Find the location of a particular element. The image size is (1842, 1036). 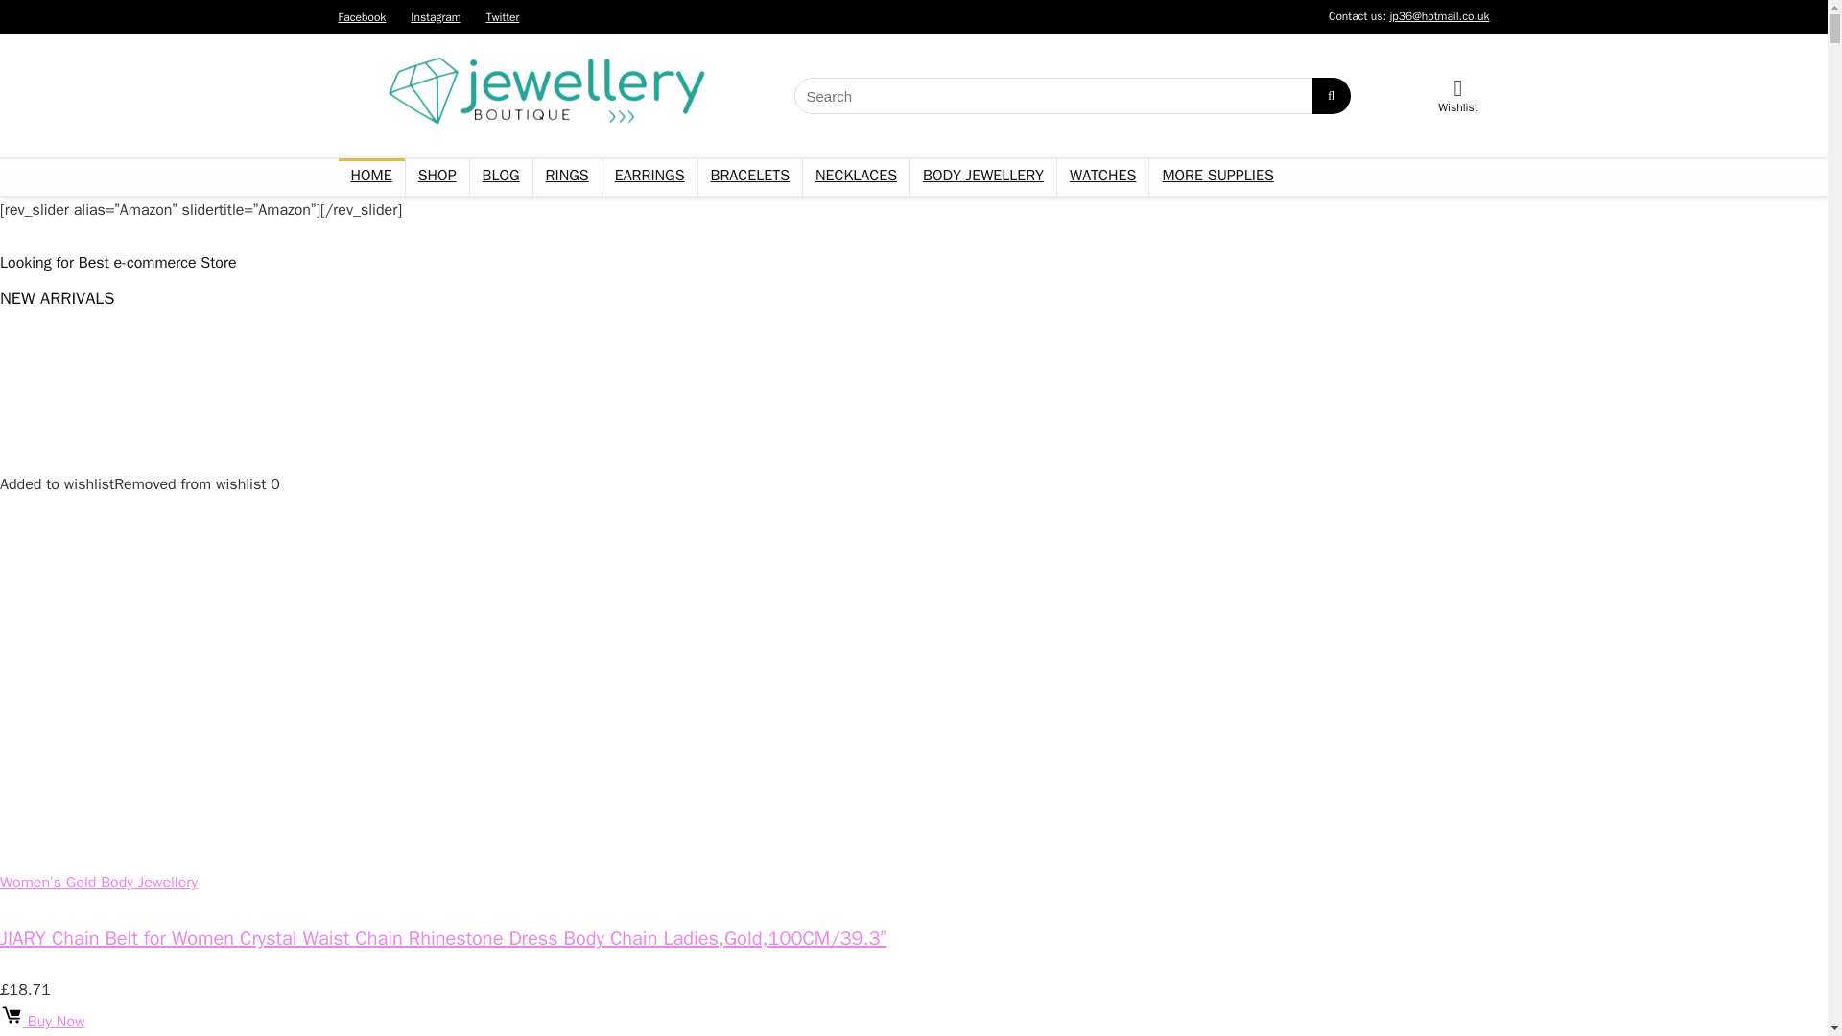

WATCHES is located at coordinates (1102, 177).